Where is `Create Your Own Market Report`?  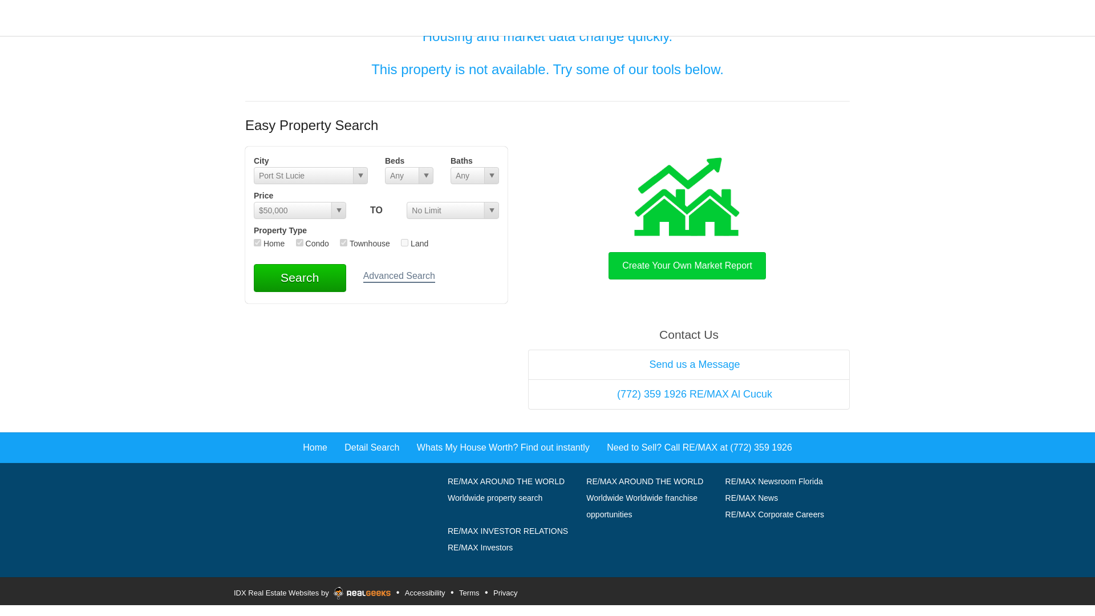 Create Your Own Market Report is located at coordinates (687, 216).